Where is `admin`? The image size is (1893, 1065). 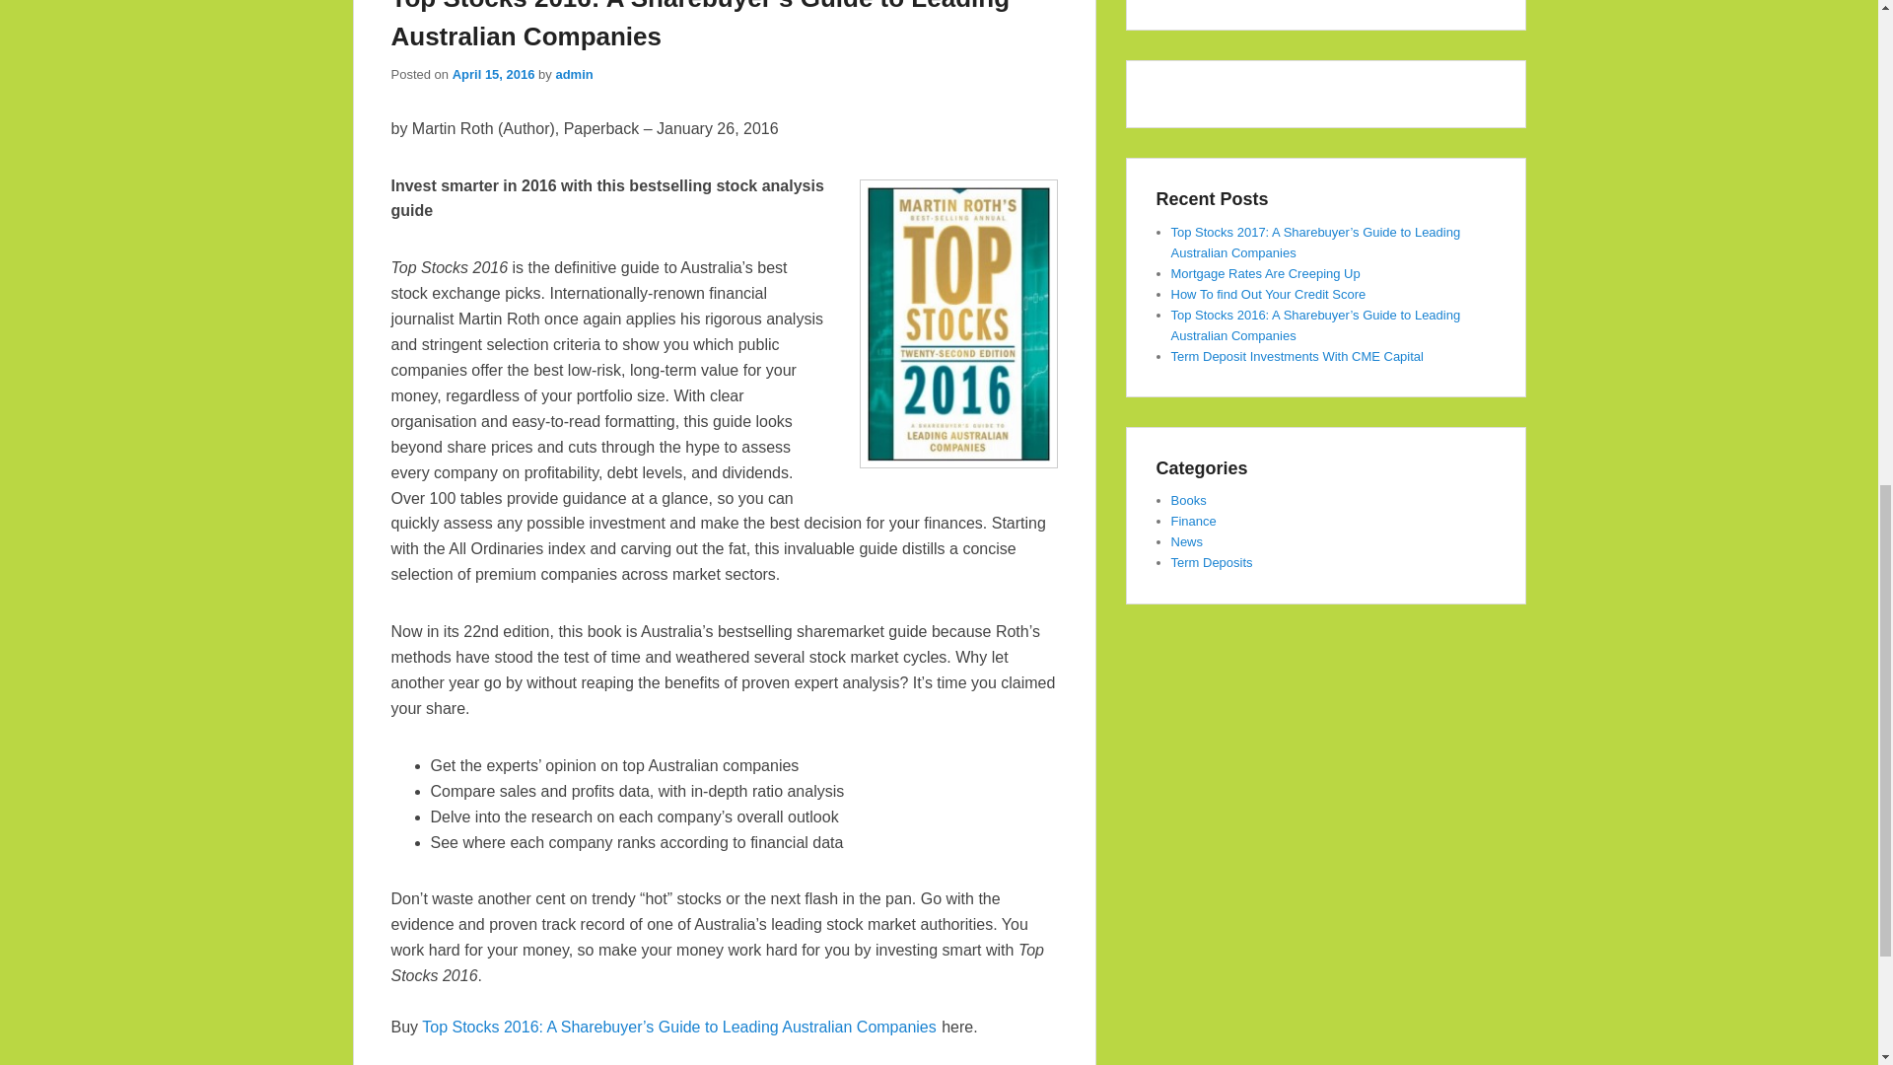
admin is located at coordinates (573, 75).